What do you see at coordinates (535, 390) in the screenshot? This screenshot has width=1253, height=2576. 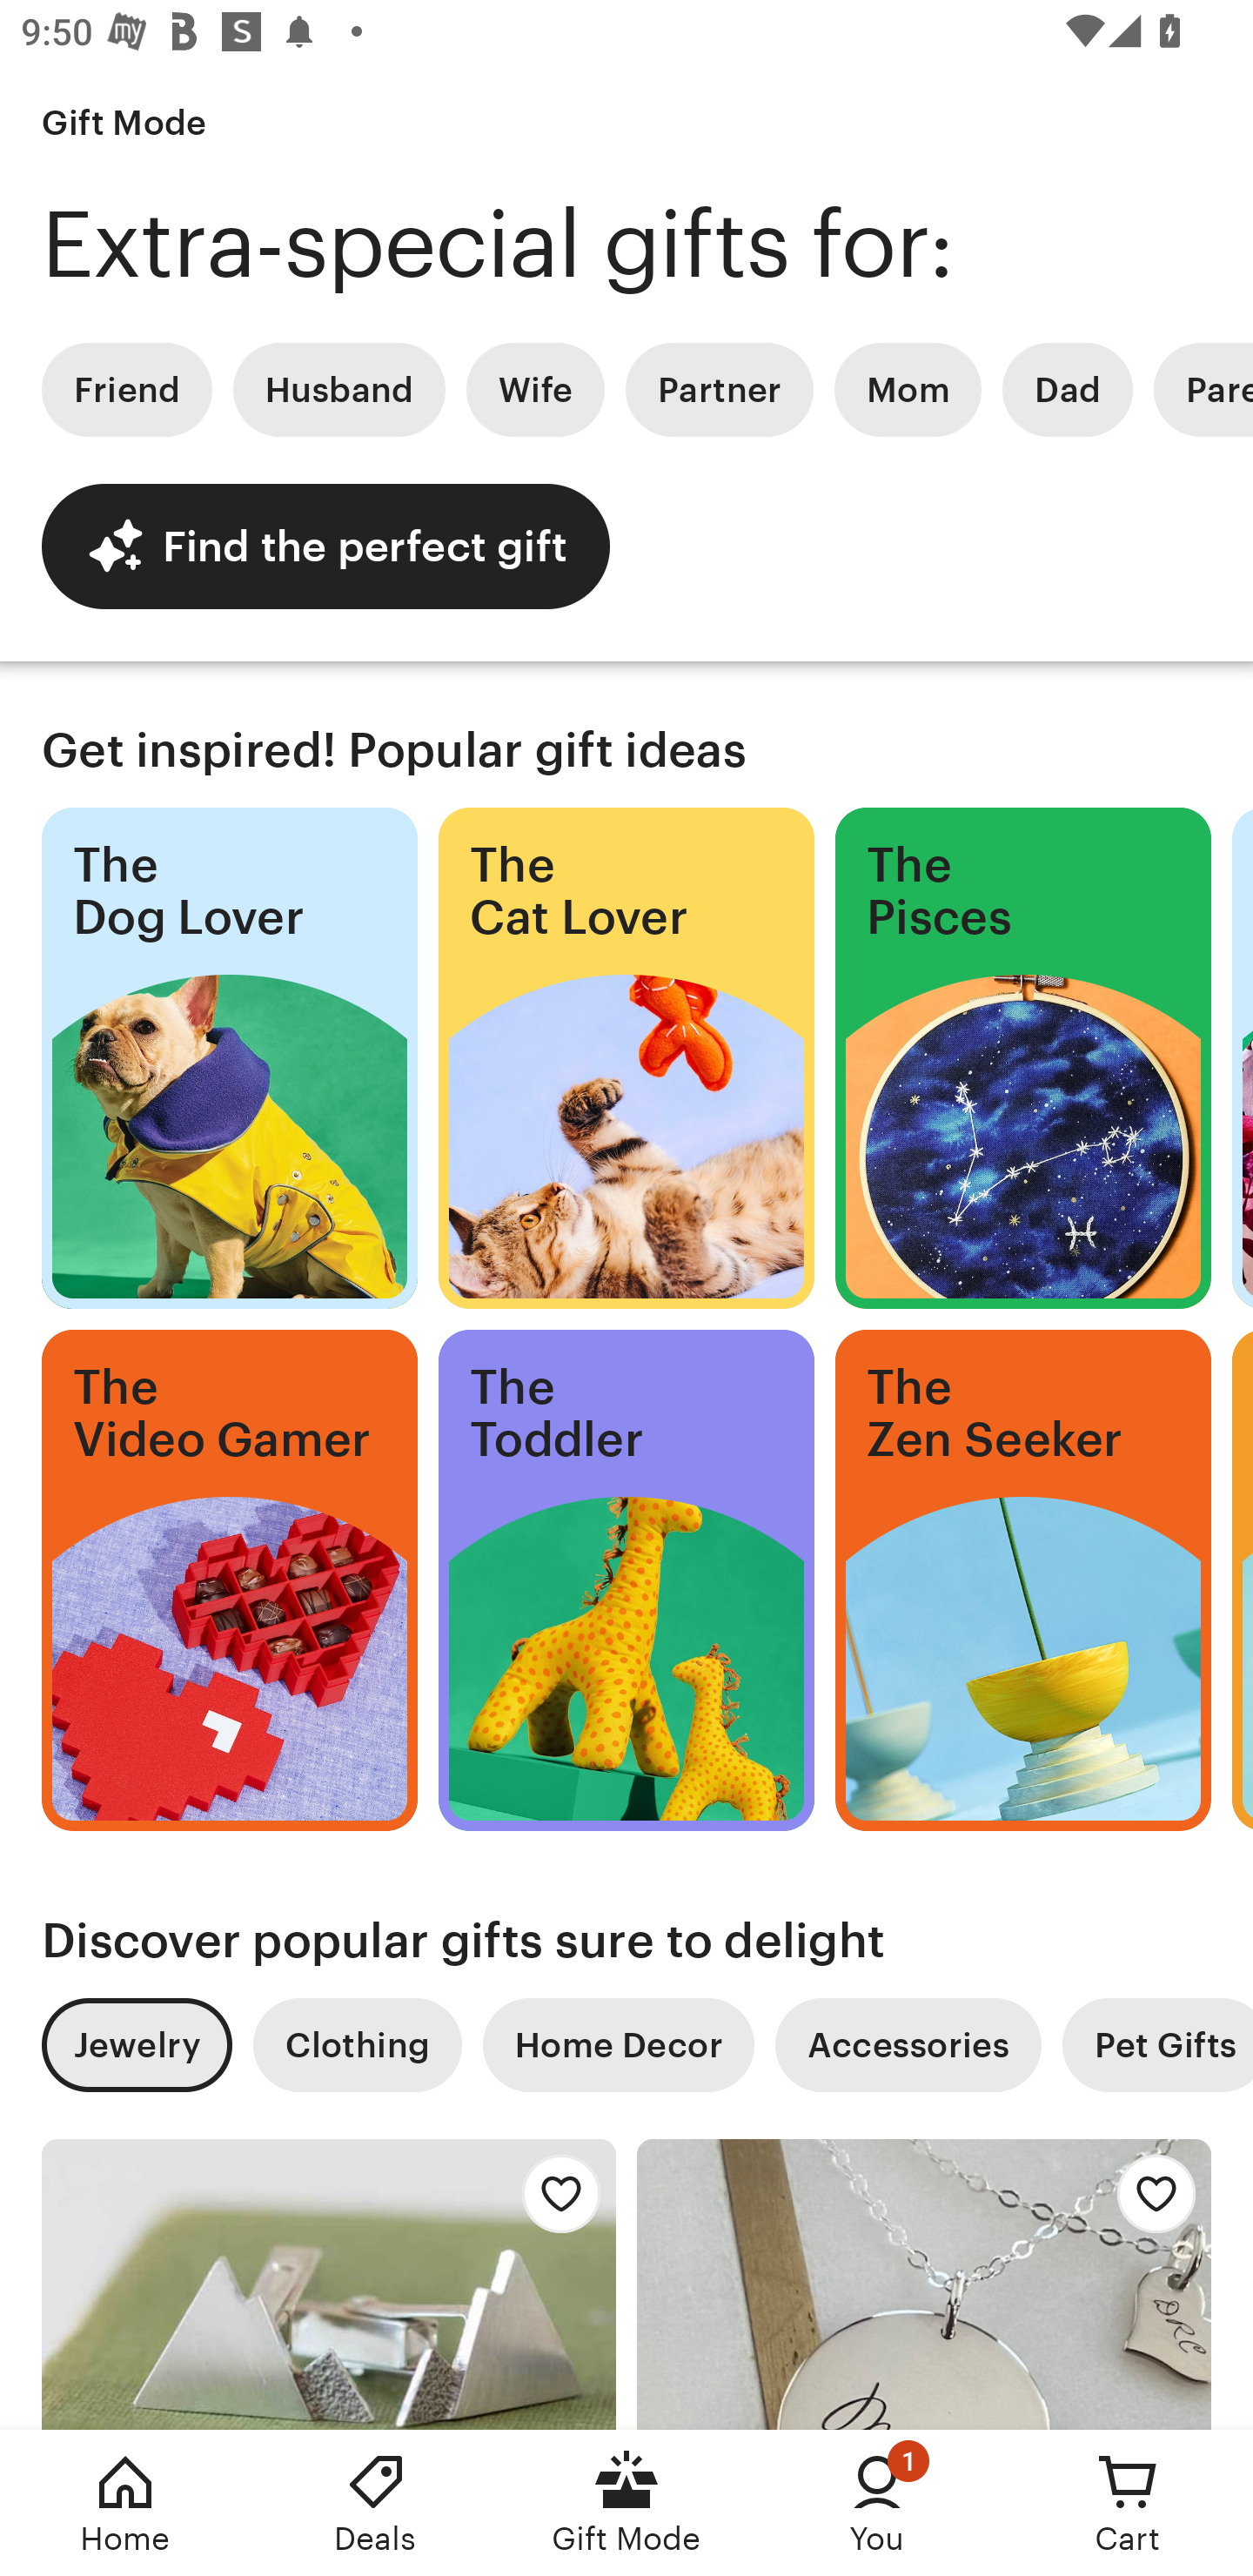 I see `Wife` at bounding box center [535, 390].